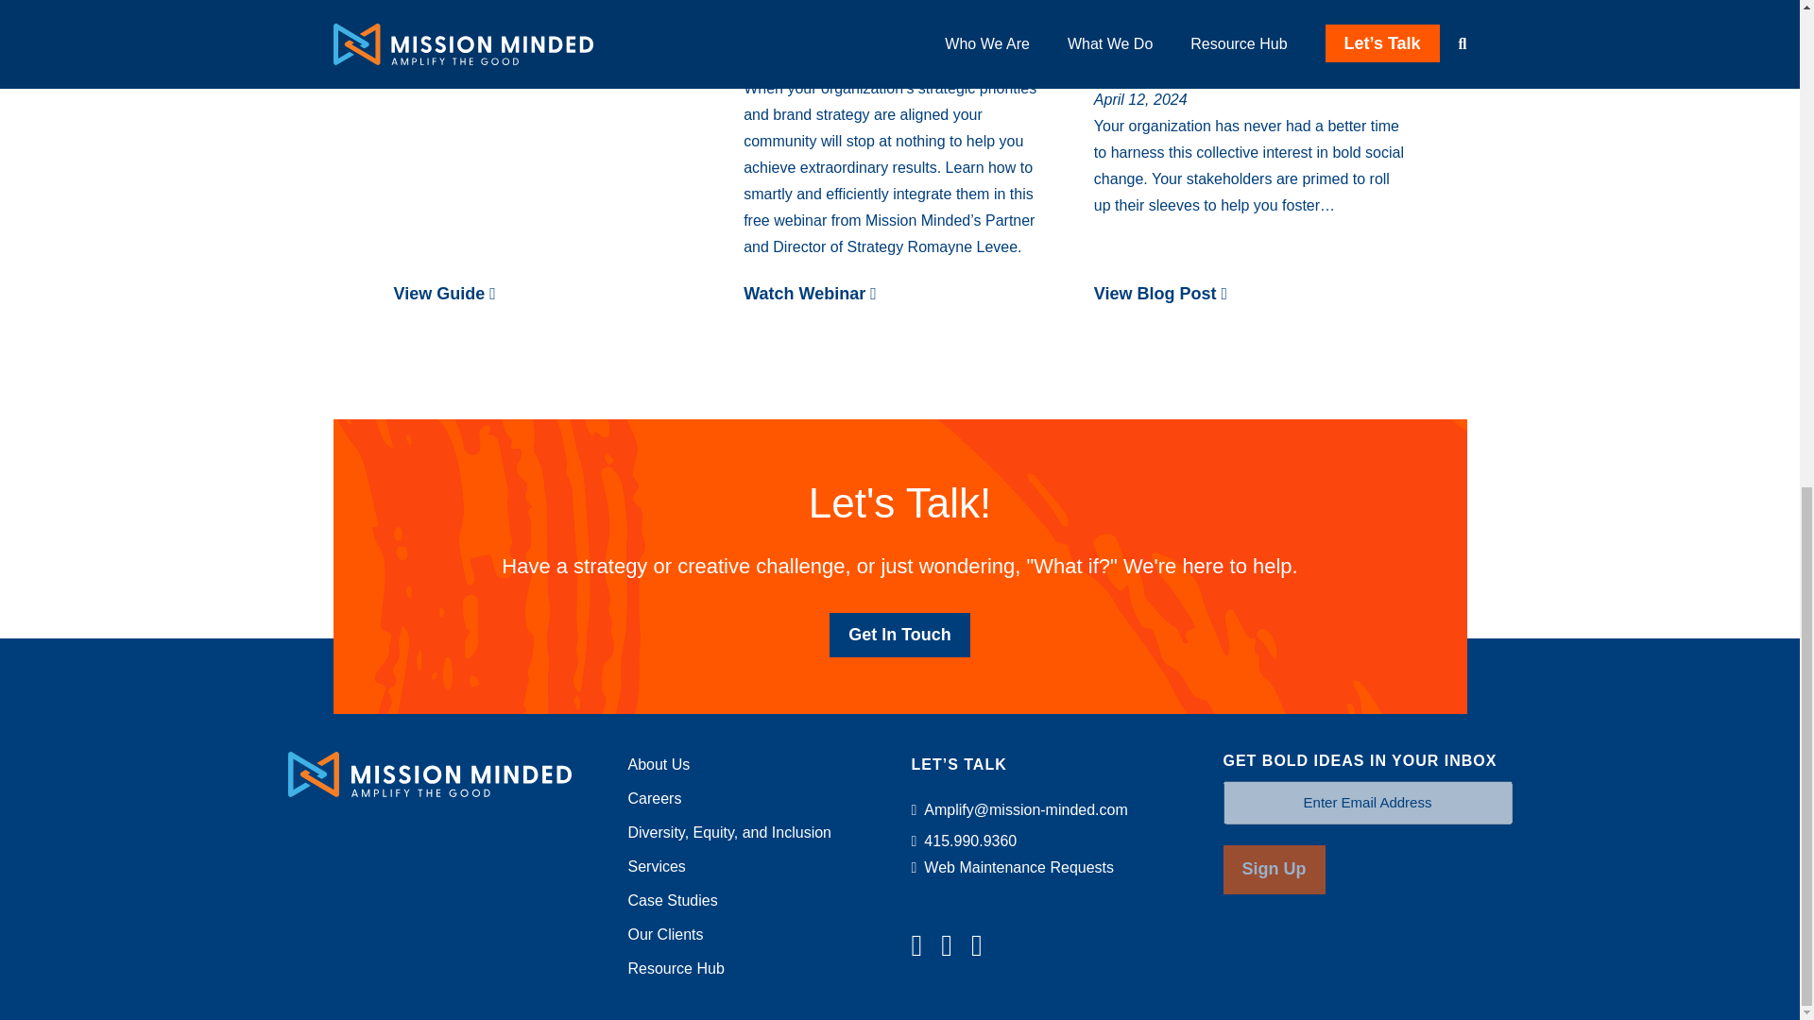 The width and height of the screenshot is (1814, 1020). I want to click on View Guide, so click(549, 295).